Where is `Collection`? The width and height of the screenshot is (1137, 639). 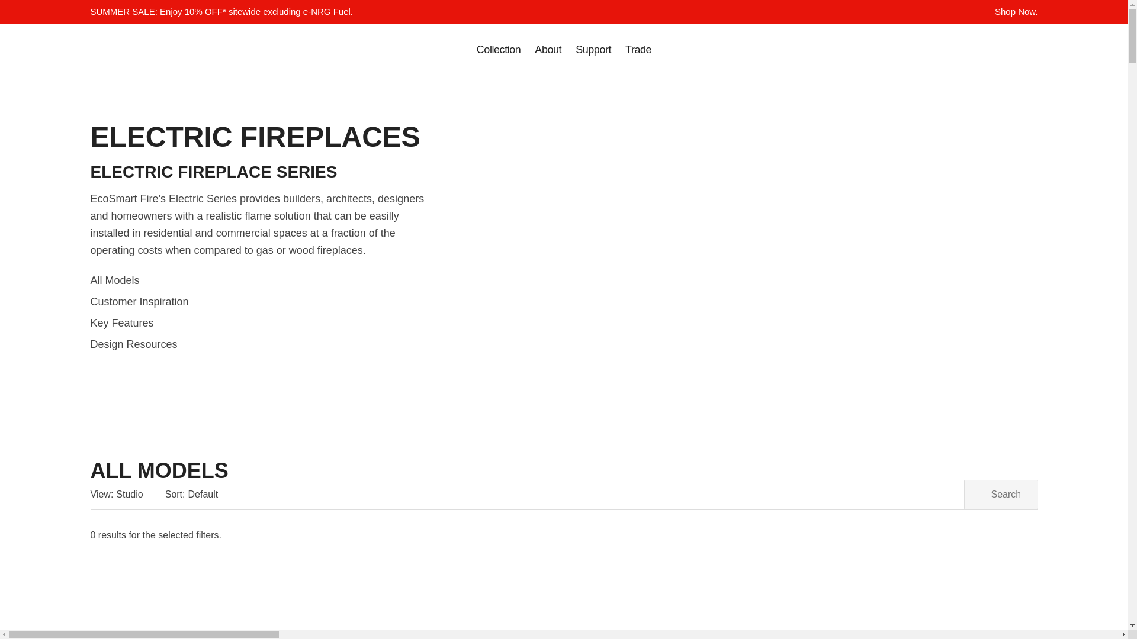 Collection is located at coordinates (499, 50).